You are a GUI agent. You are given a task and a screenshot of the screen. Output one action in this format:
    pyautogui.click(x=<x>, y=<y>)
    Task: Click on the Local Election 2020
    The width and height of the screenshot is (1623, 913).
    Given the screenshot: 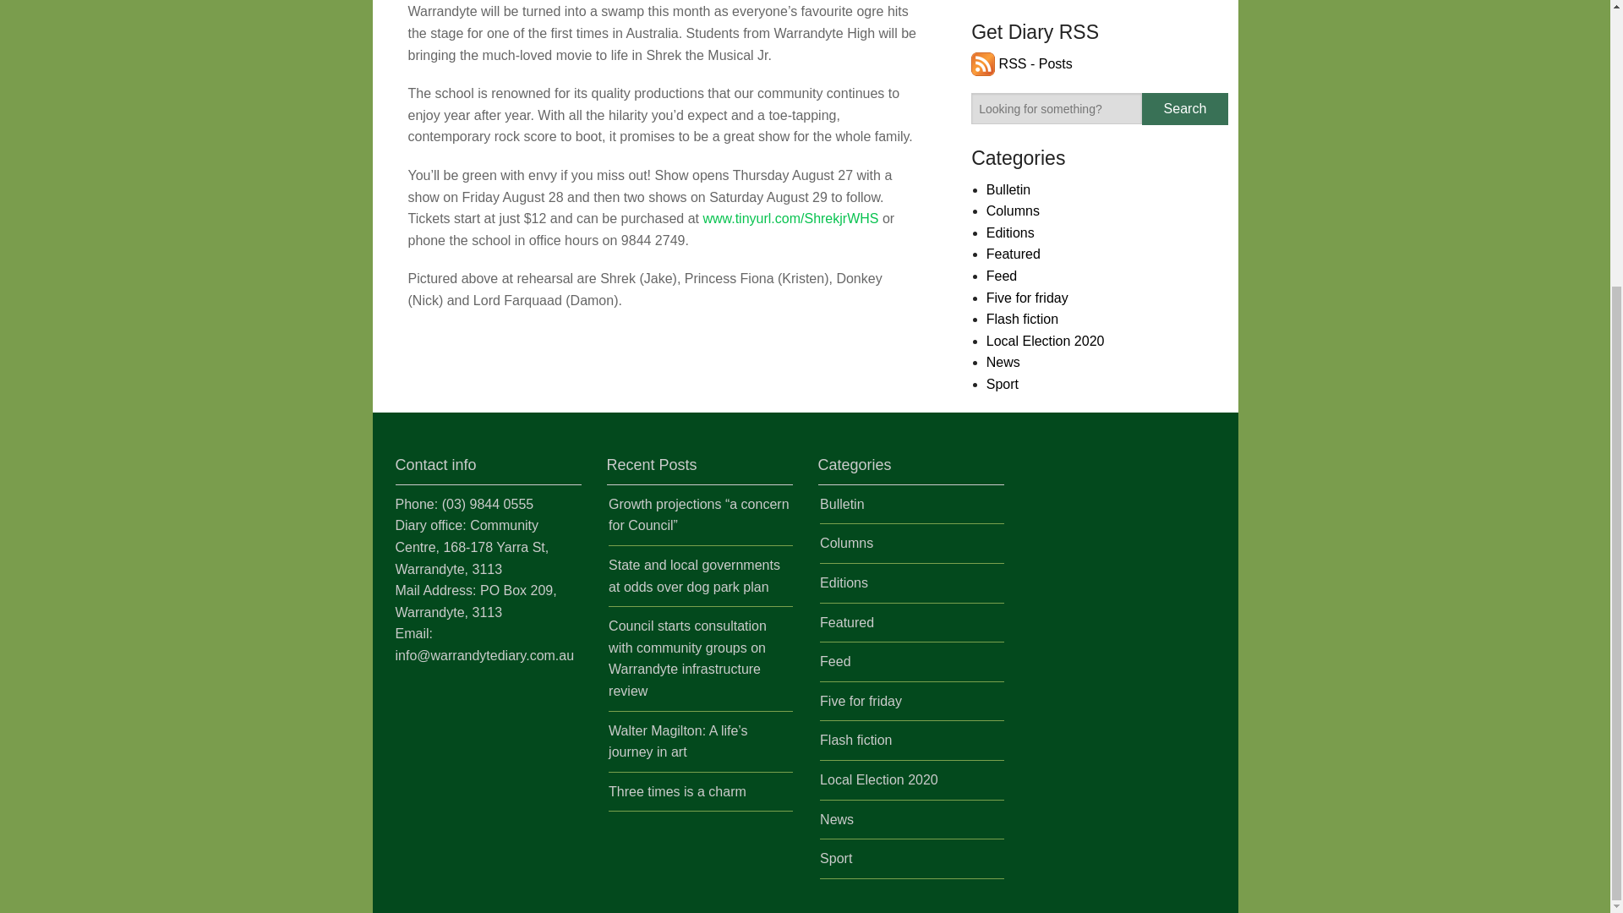 What is the action you would take?
    pyautogui.click(x=1046, y=341)
    